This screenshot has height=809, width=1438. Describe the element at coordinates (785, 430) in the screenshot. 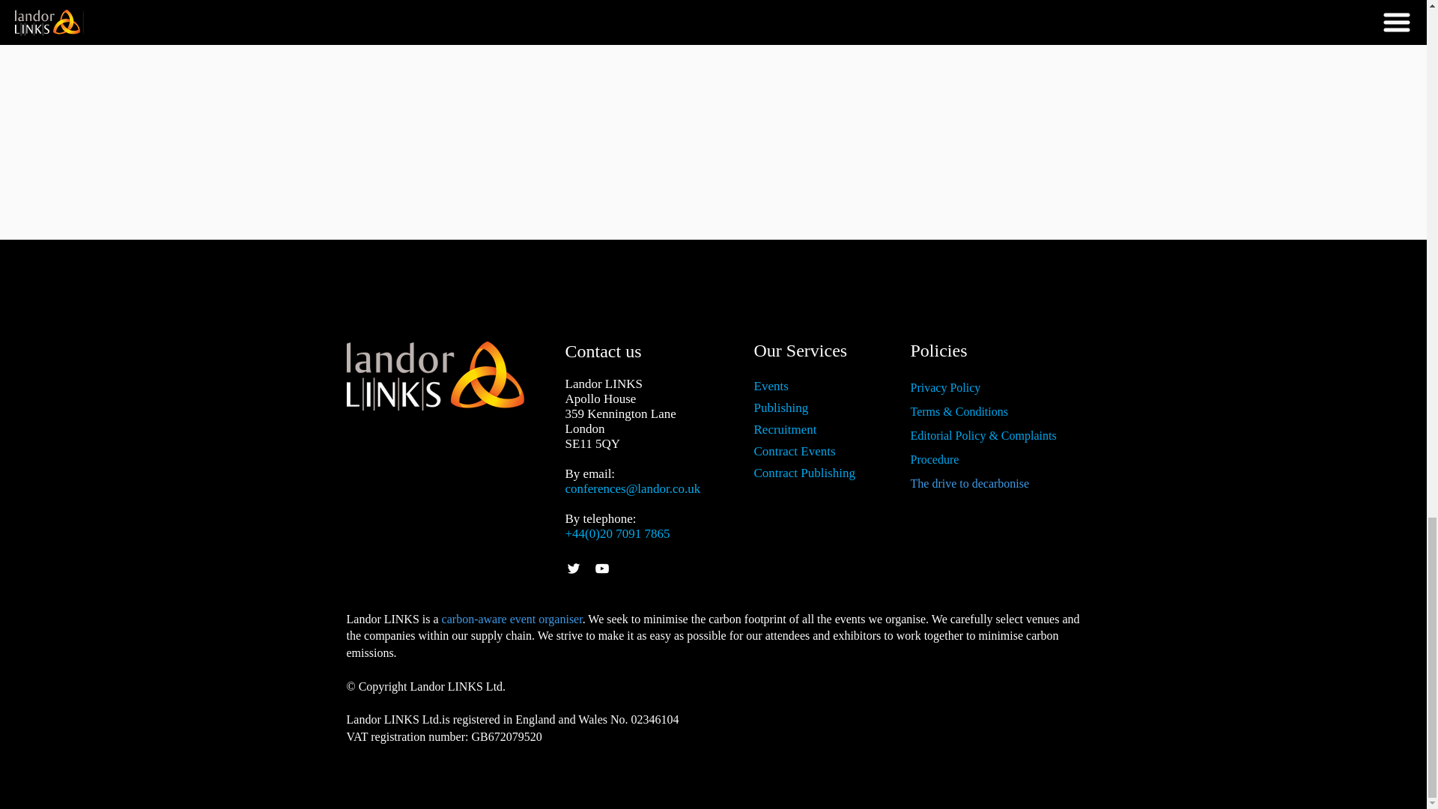

I see `Recruitment` at that location.